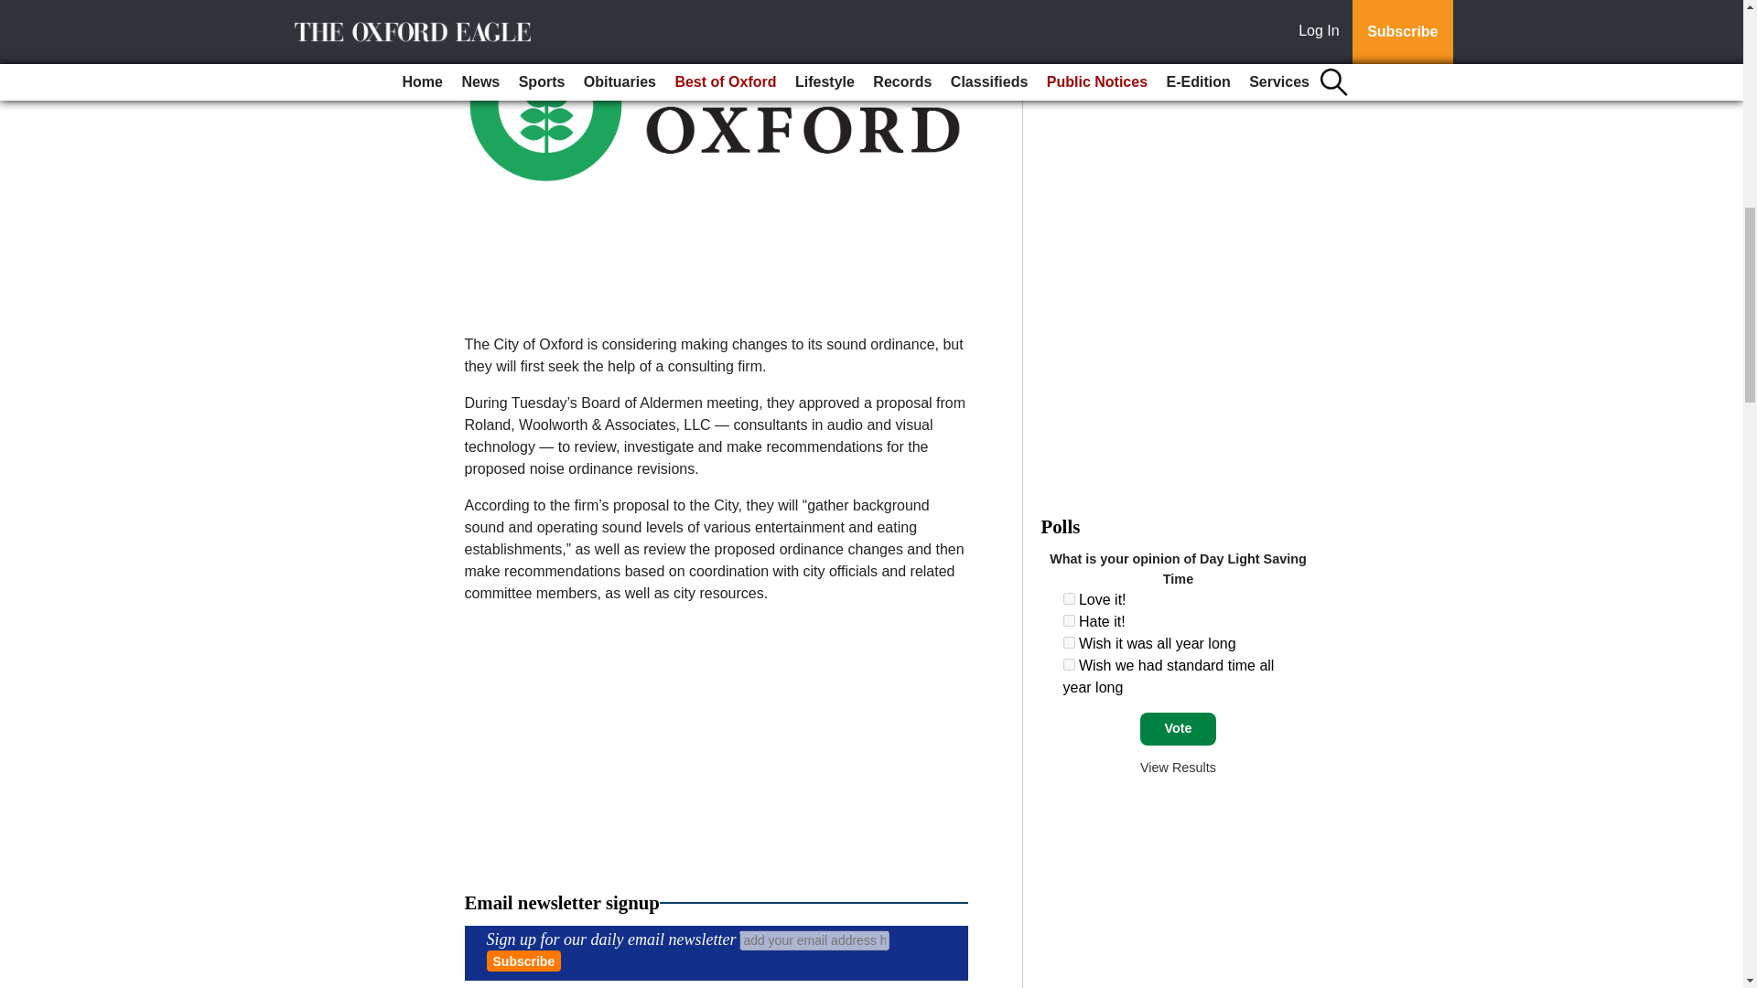 The height and width of the screenshot is (988, 1757). I want to click on 160, so click(1069, 598).